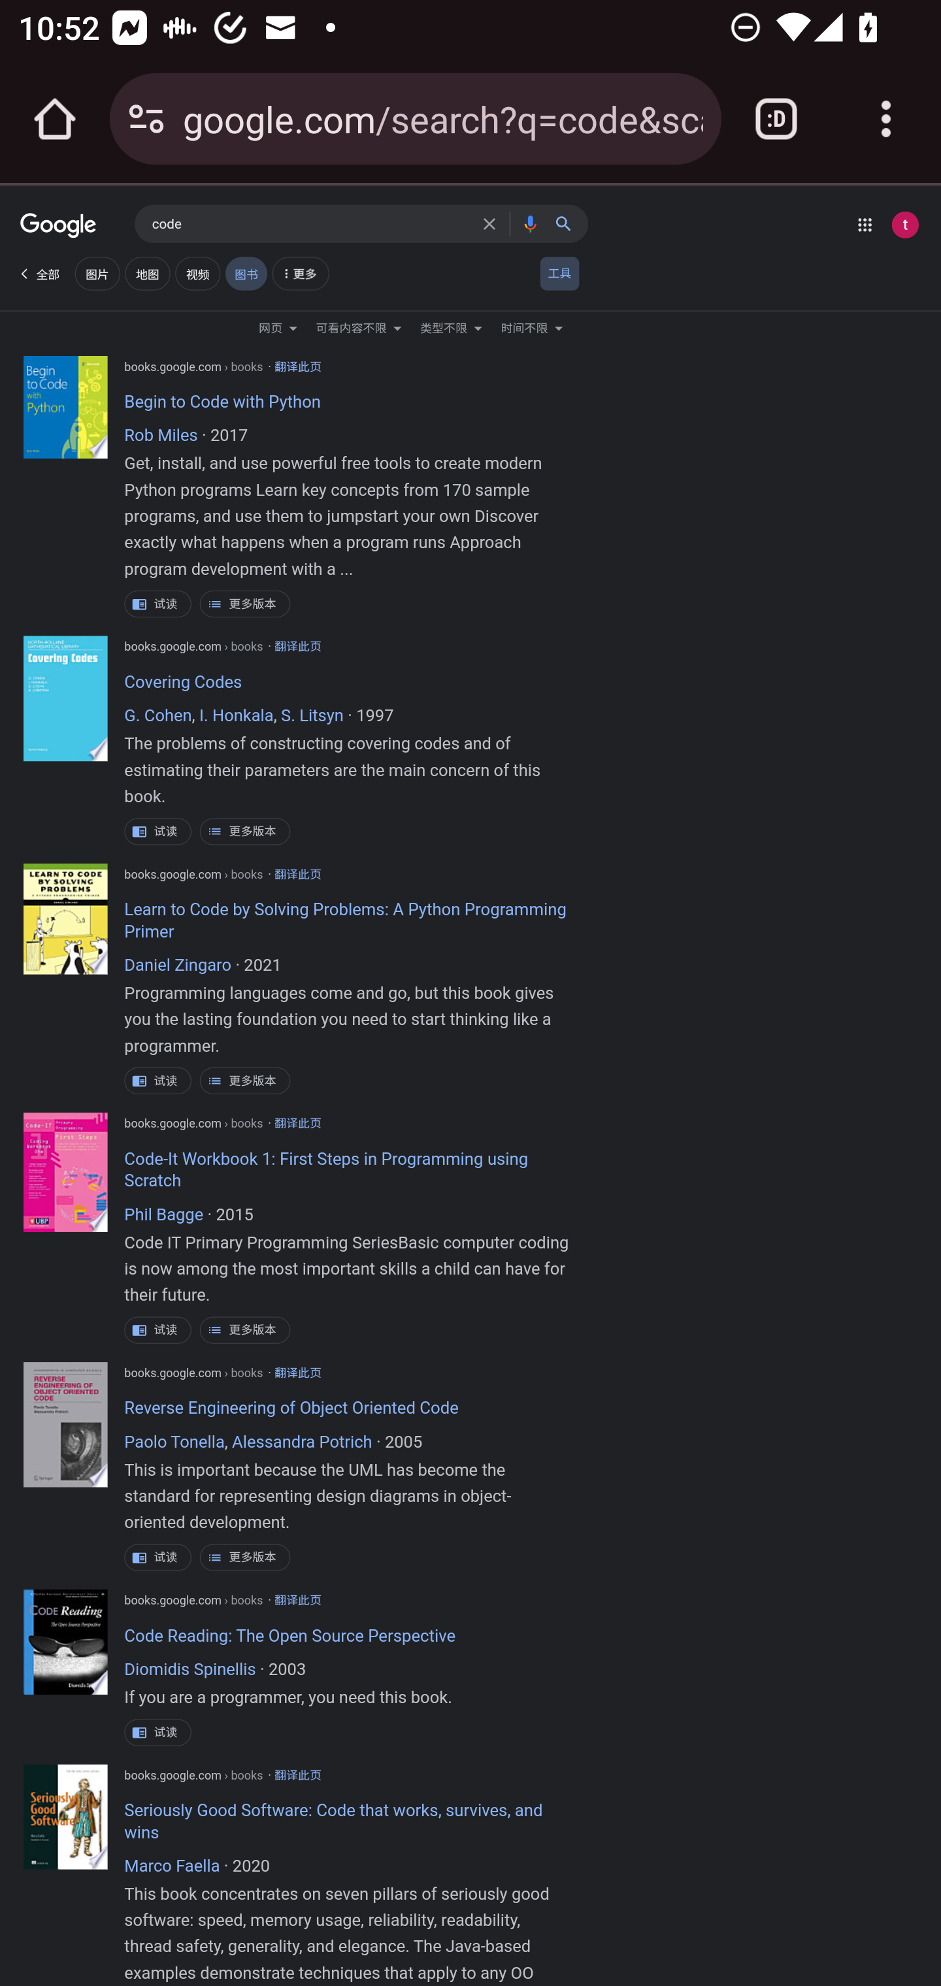 The image size is (941, 1986). I want to click on Customize and control Google Chrome, so click(886, 119).